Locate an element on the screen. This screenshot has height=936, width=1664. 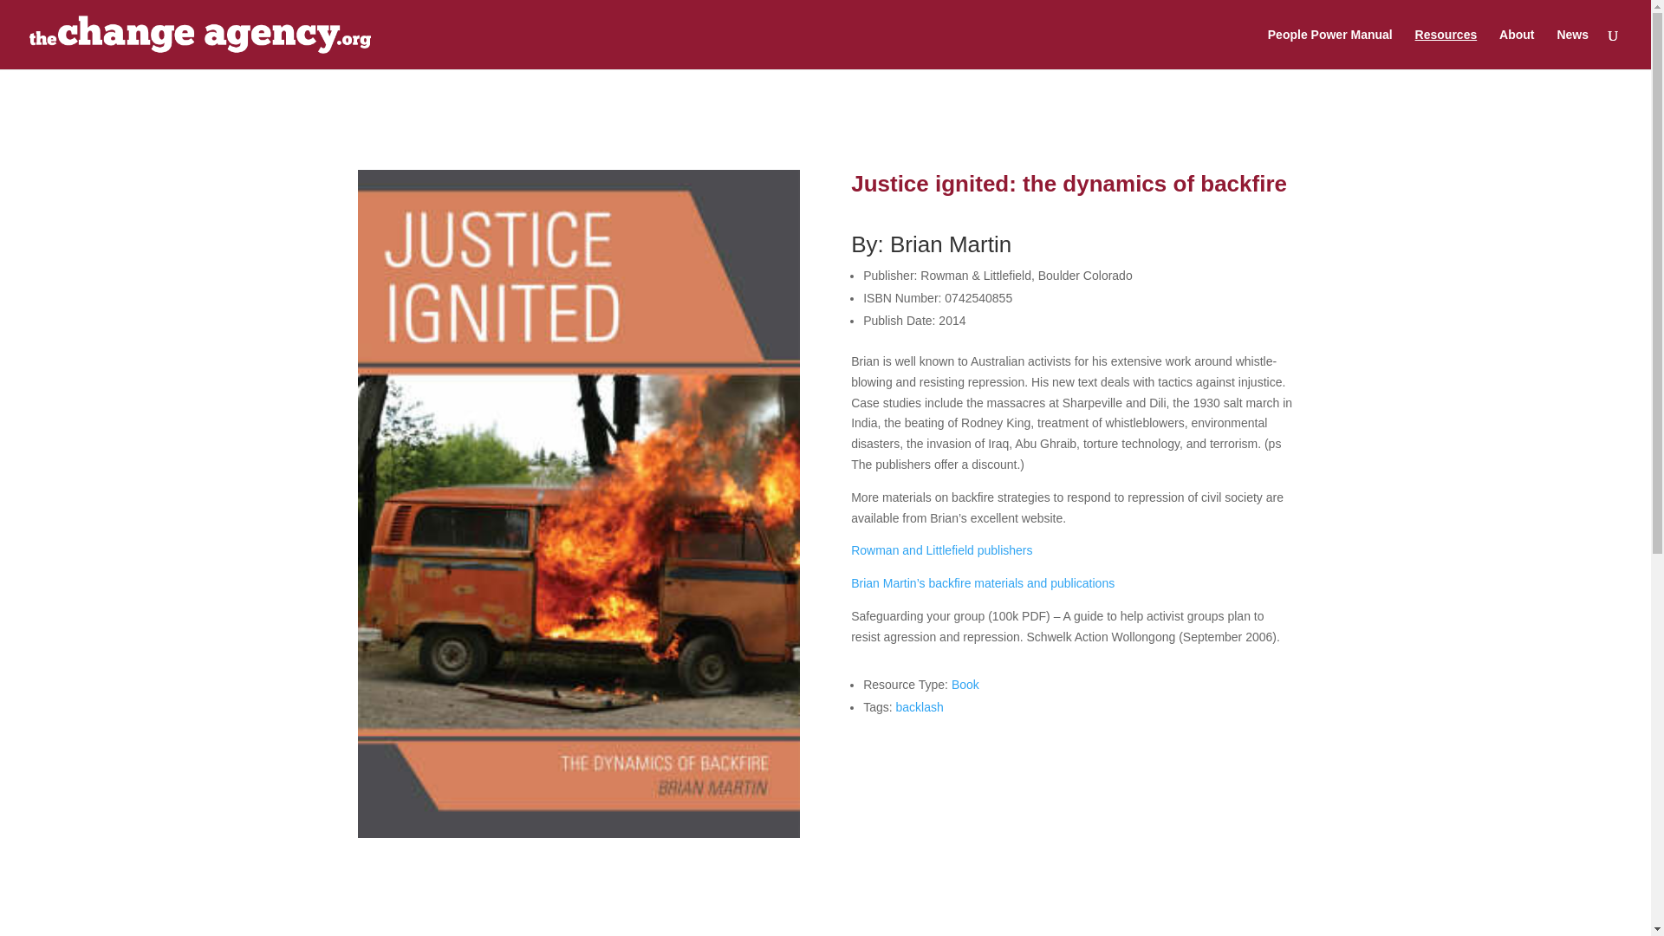
backlash is located at coordinates (920, 707).